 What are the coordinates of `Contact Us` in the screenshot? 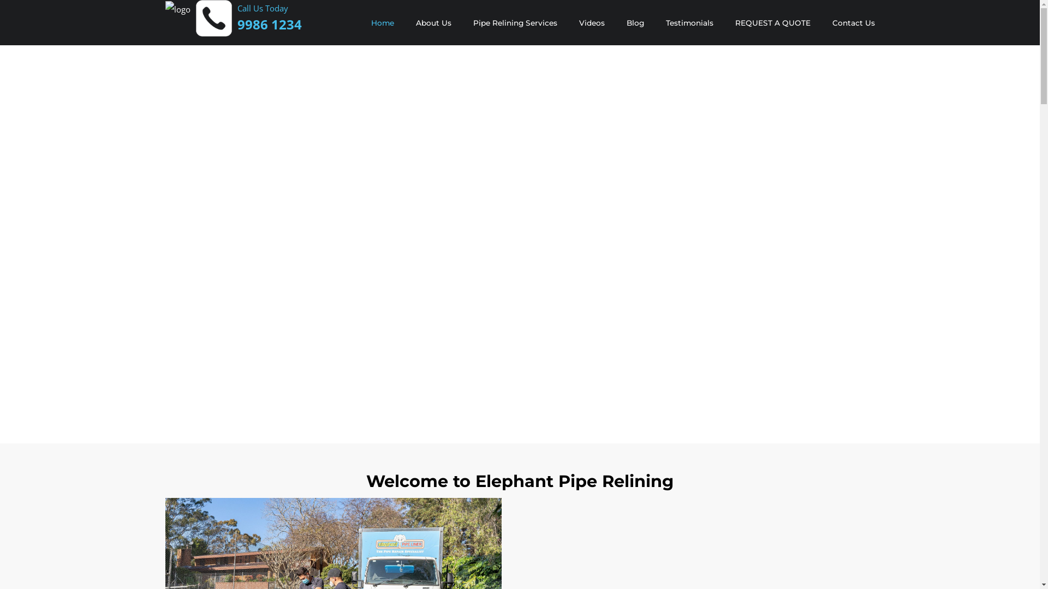 It's located at (853, 23).